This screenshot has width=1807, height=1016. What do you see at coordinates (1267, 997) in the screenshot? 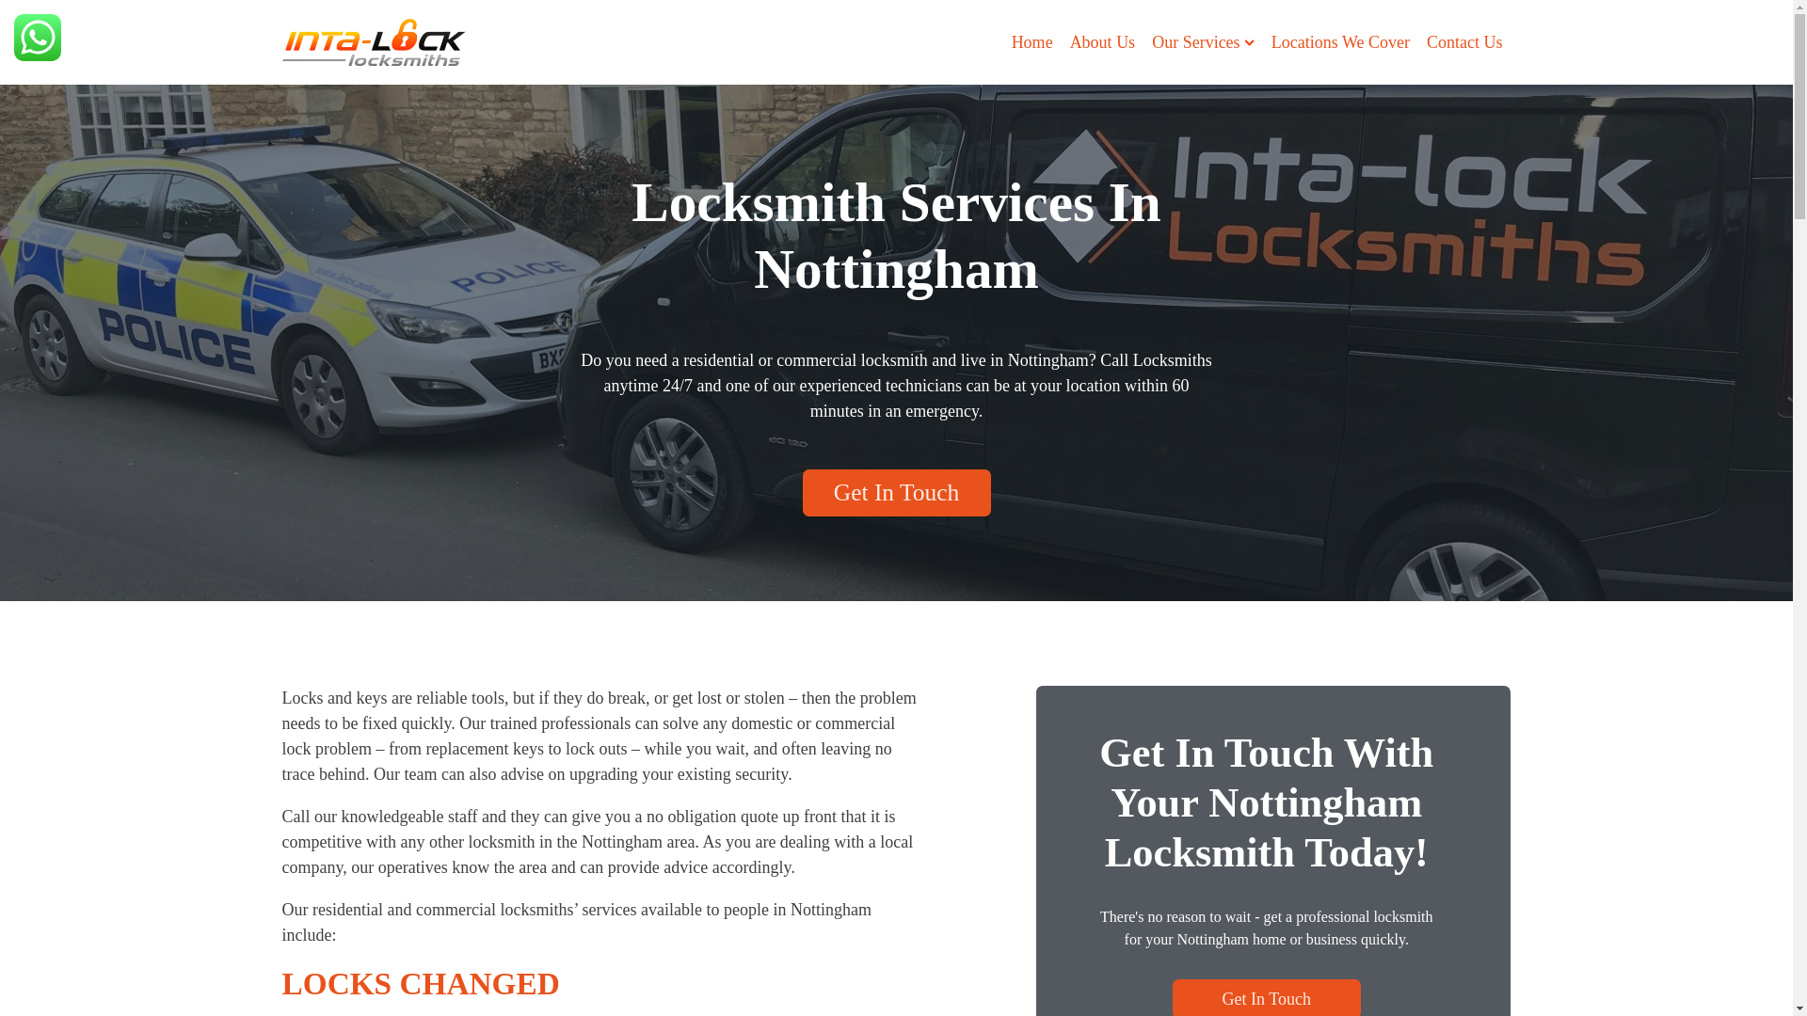
I see `Get In Touch` at bounding box center [1267, 997].